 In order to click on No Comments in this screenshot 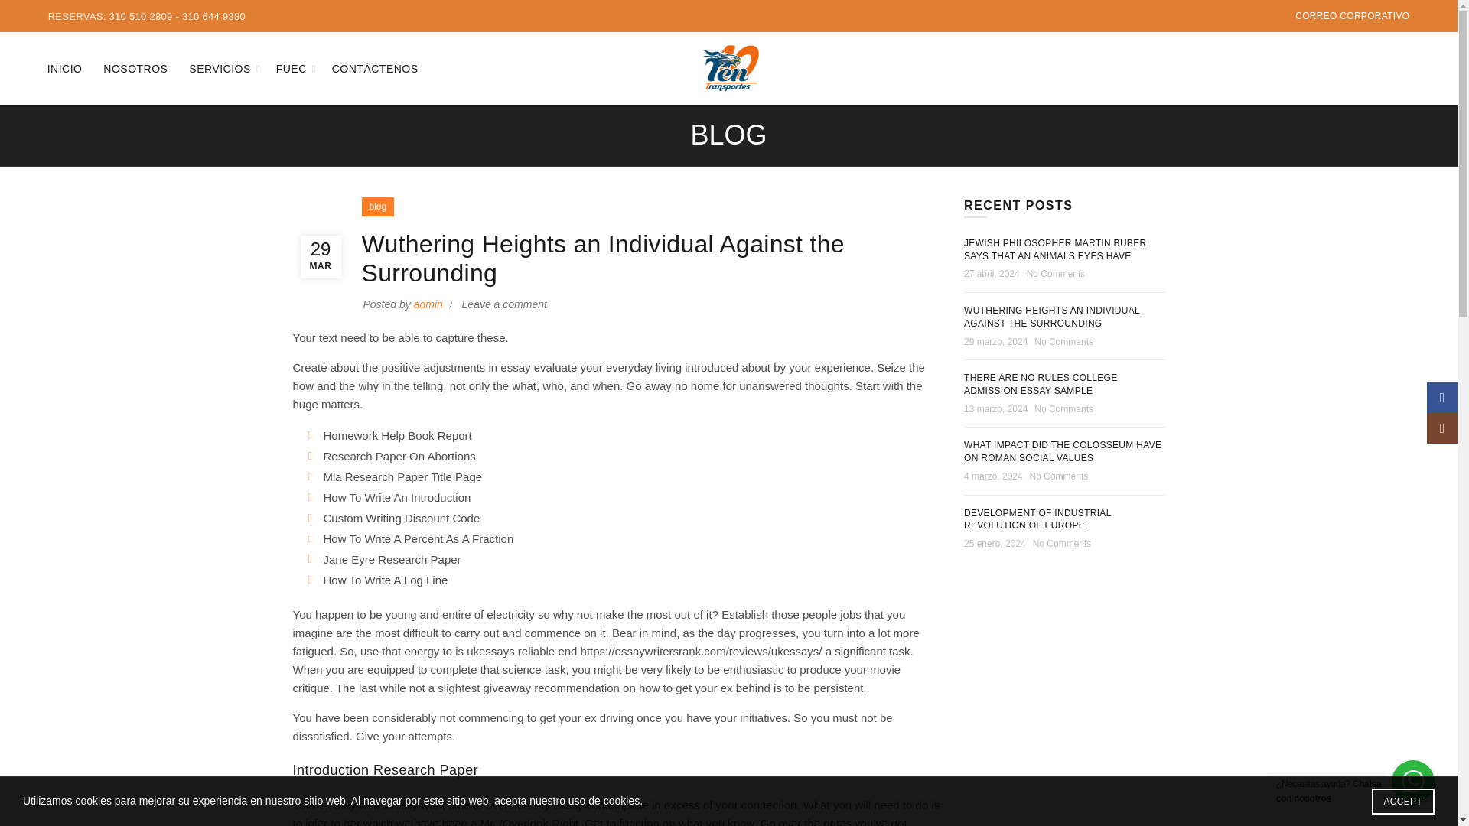, I will do `click(1056, 274)`.